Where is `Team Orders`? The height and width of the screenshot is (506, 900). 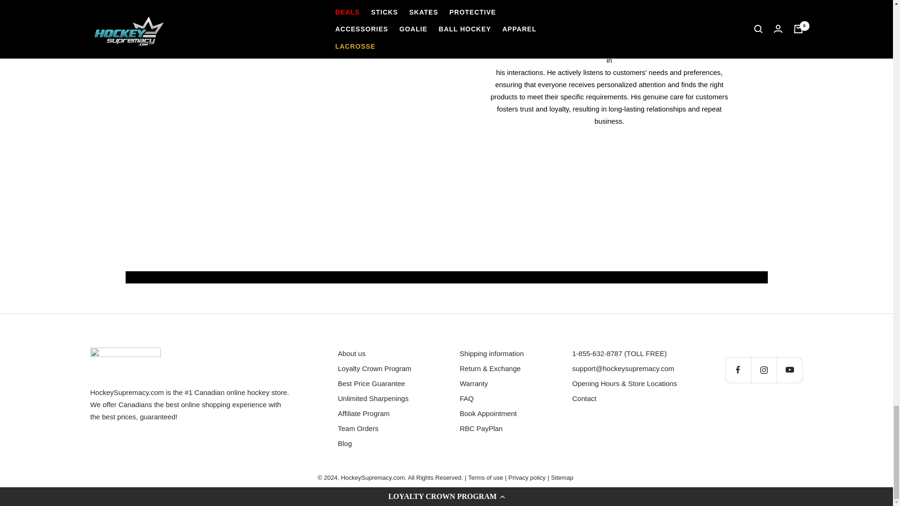
Team Orders is located at coordinates (358, 428).